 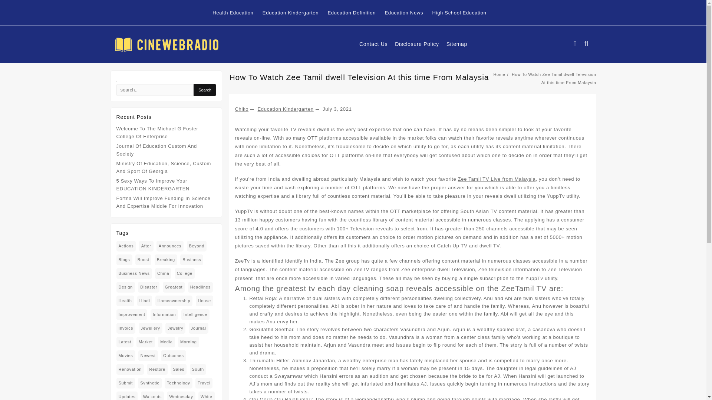 What do you see at coordinates (407, 13) in the screenshot?
I see `Education News` at bounding box center [407, 13].